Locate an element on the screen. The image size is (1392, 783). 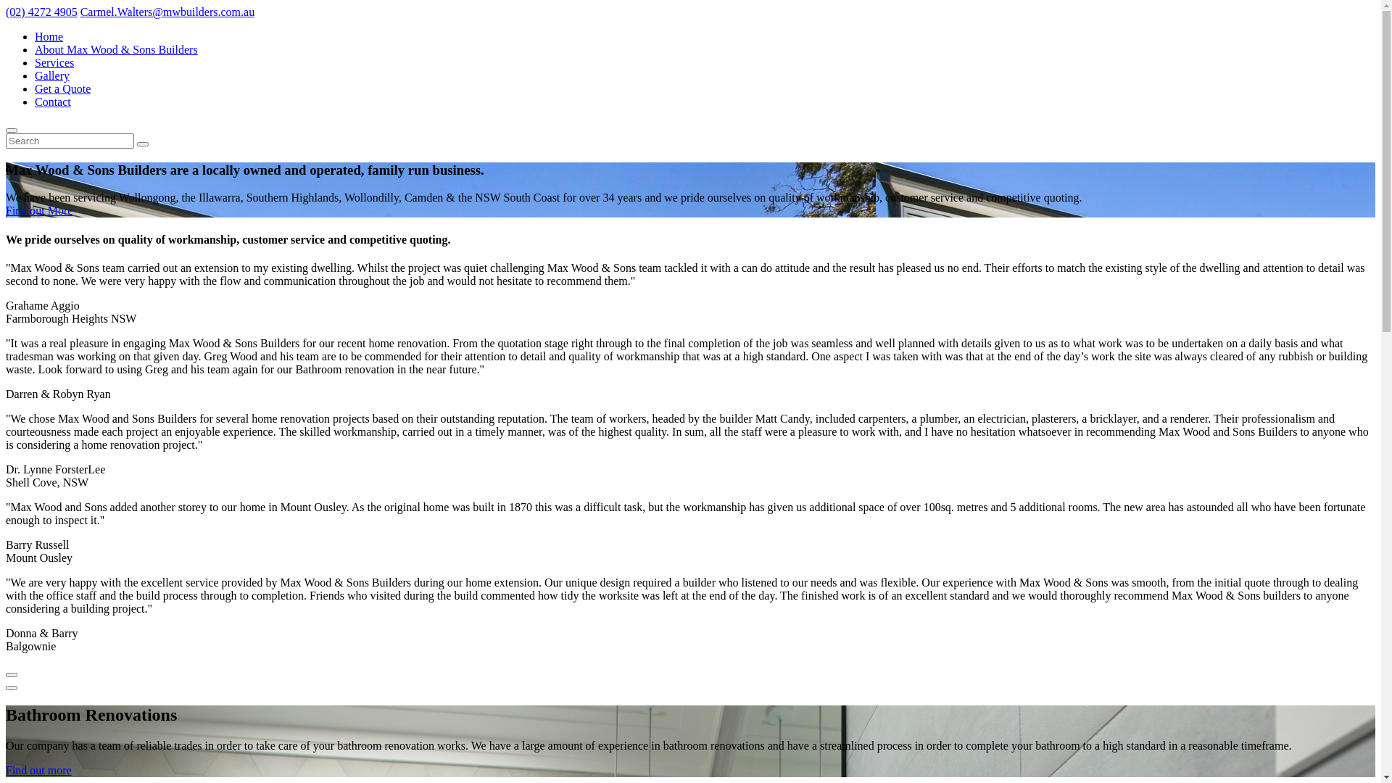
Find out more is located at coordinates (39, 770).